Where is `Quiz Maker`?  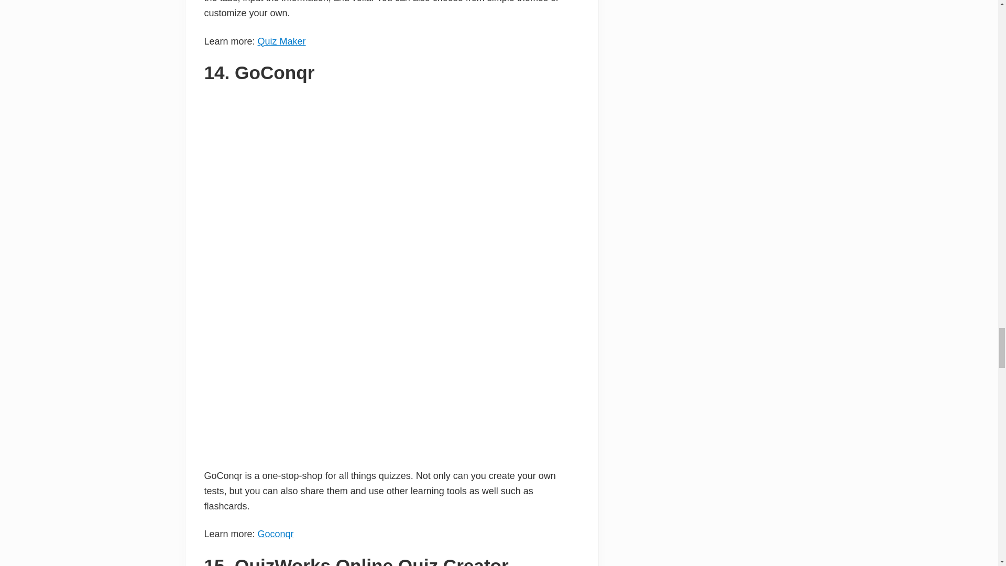 Quiz Maker is located at coordinates (281, 41).